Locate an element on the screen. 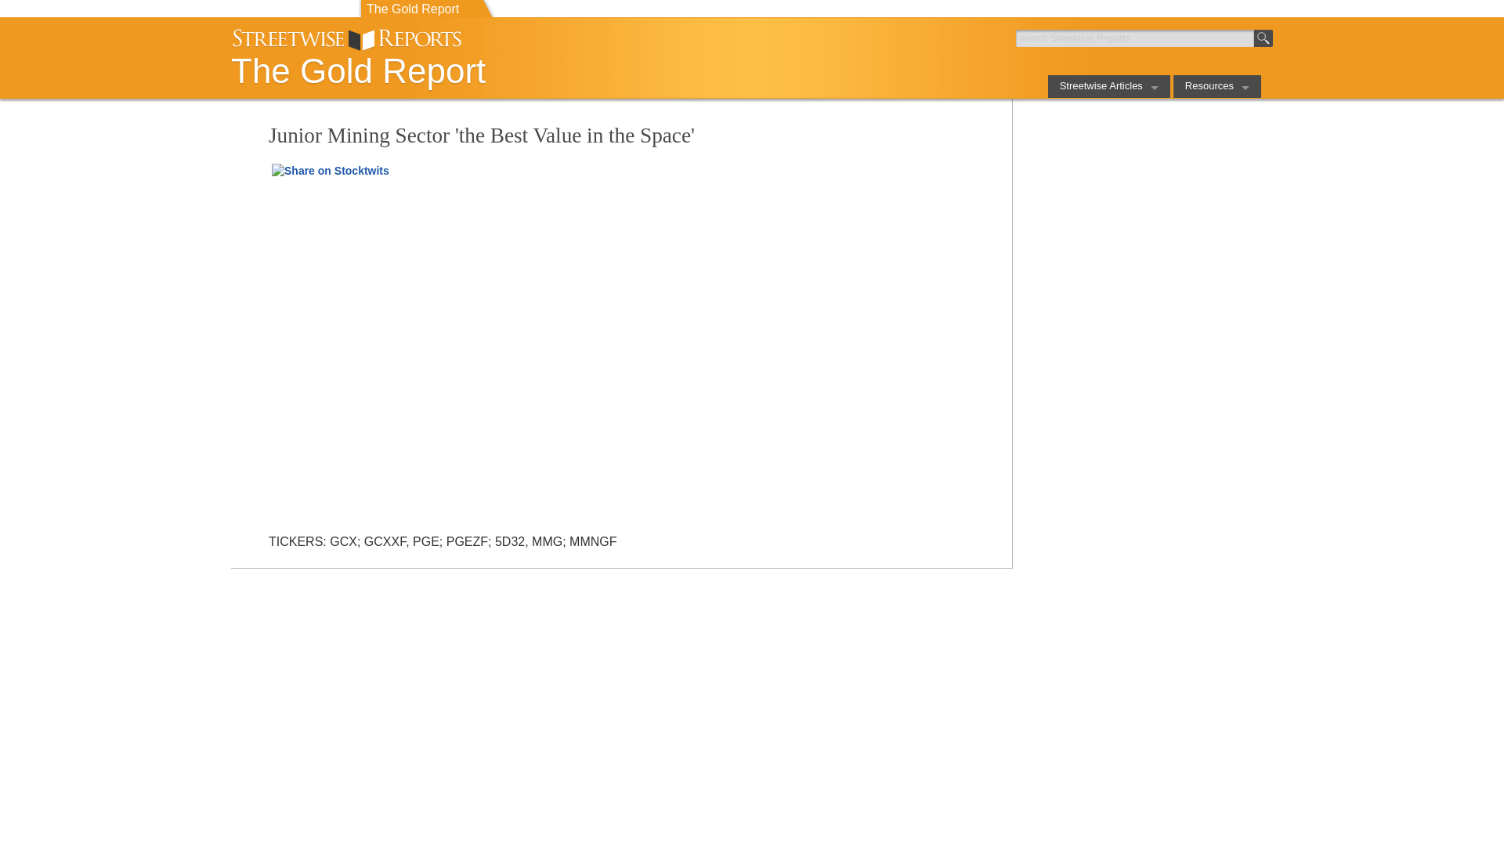  Resources is located at coordinates (1217, 86).